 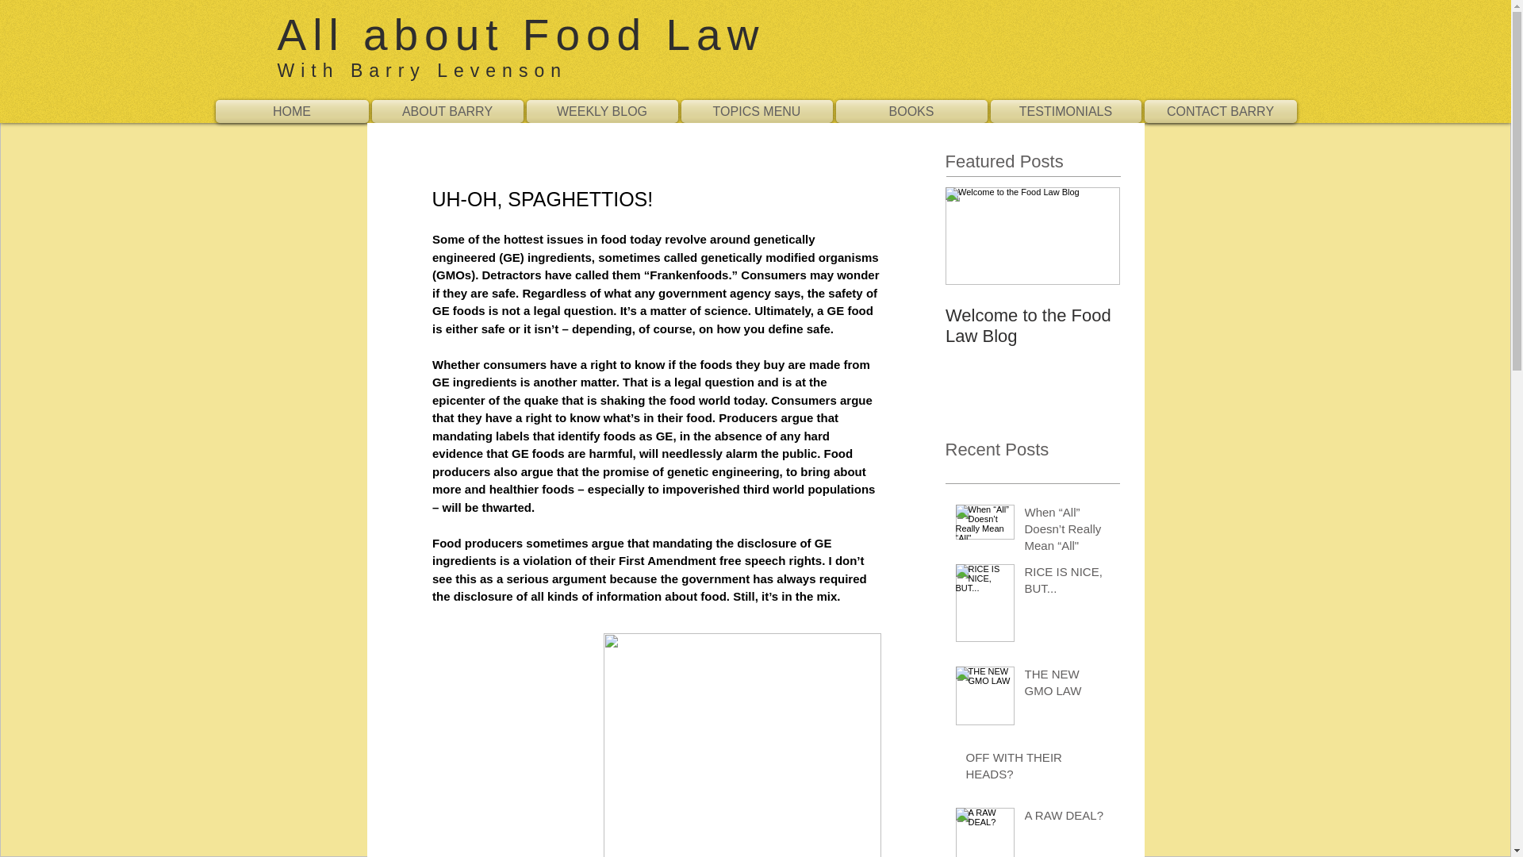 I want to click on TOPICS MENU, so click(x=756, y=111).